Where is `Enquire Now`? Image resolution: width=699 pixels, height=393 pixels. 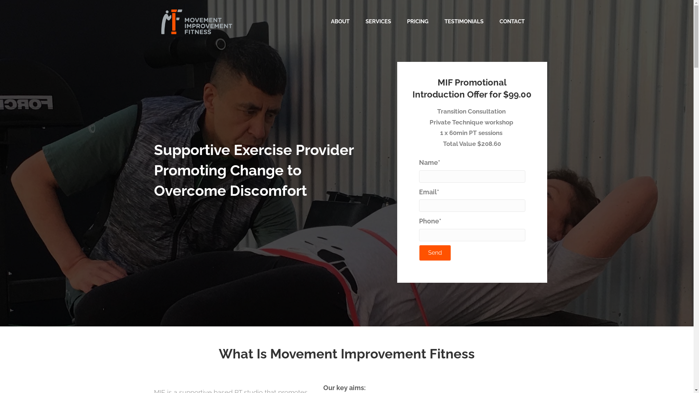
Enquire Now is located at coordinates (344, 152).